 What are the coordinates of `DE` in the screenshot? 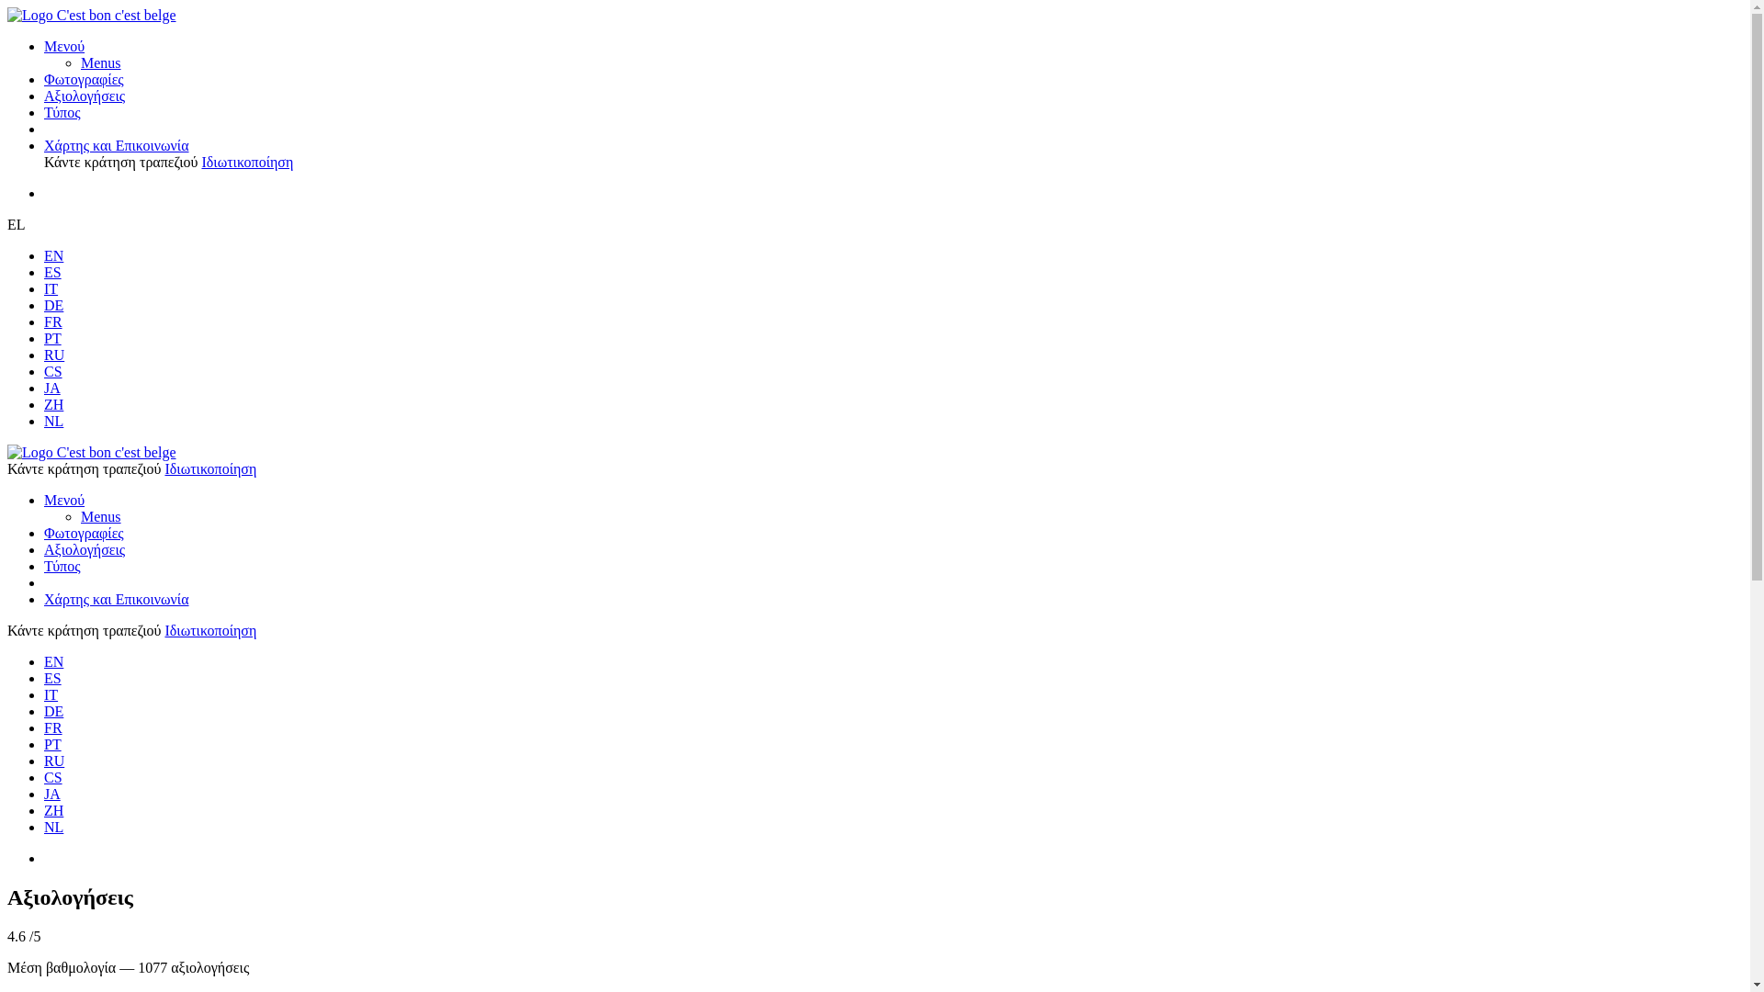 It's located at (53, 305).